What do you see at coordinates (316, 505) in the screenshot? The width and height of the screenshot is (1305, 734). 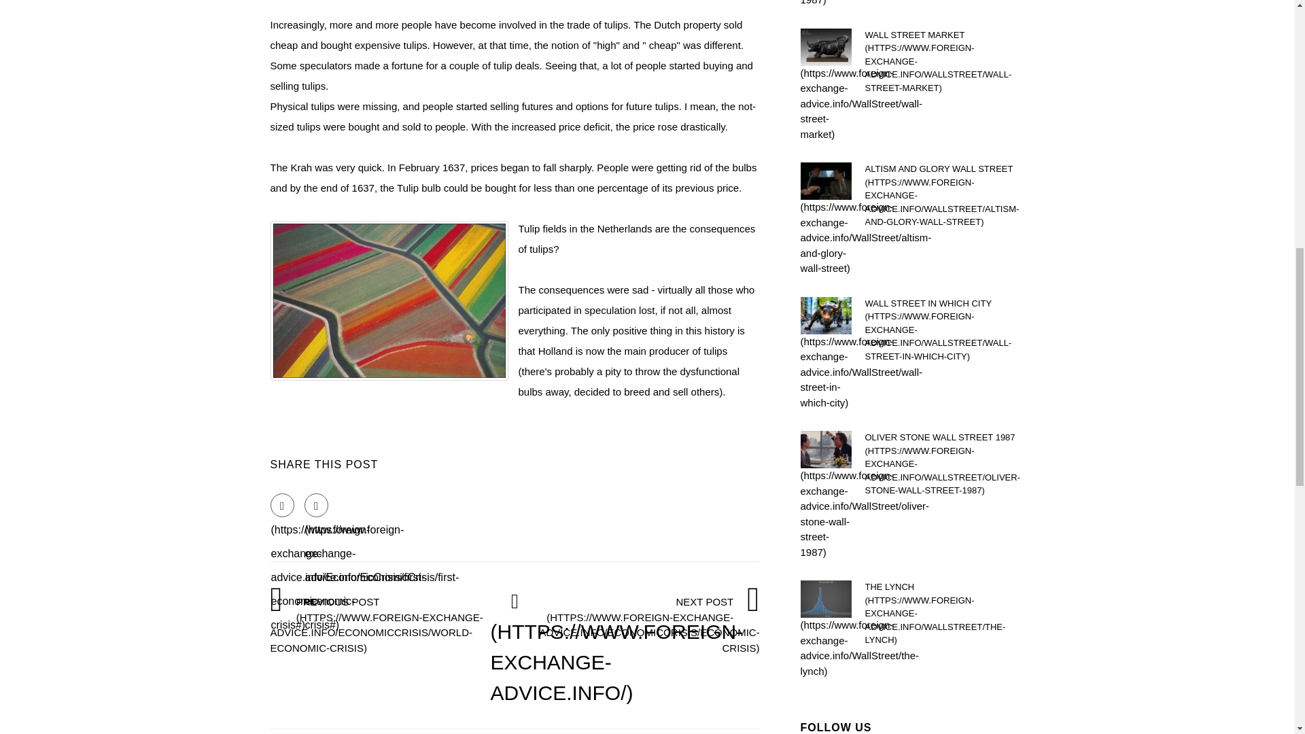 I see `Twitter` at bounding box center [316, 505].